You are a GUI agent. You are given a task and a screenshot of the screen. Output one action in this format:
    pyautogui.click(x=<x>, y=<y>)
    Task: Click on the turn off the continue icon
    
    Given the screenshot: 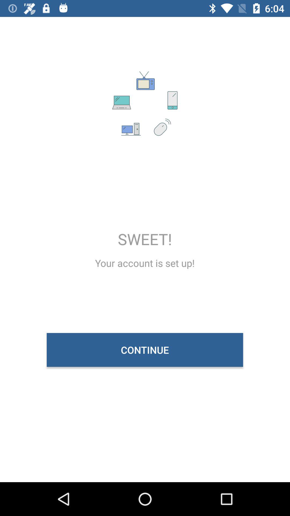 What is the action you would take?
    pyautogui.click(x=145, y=350)
    